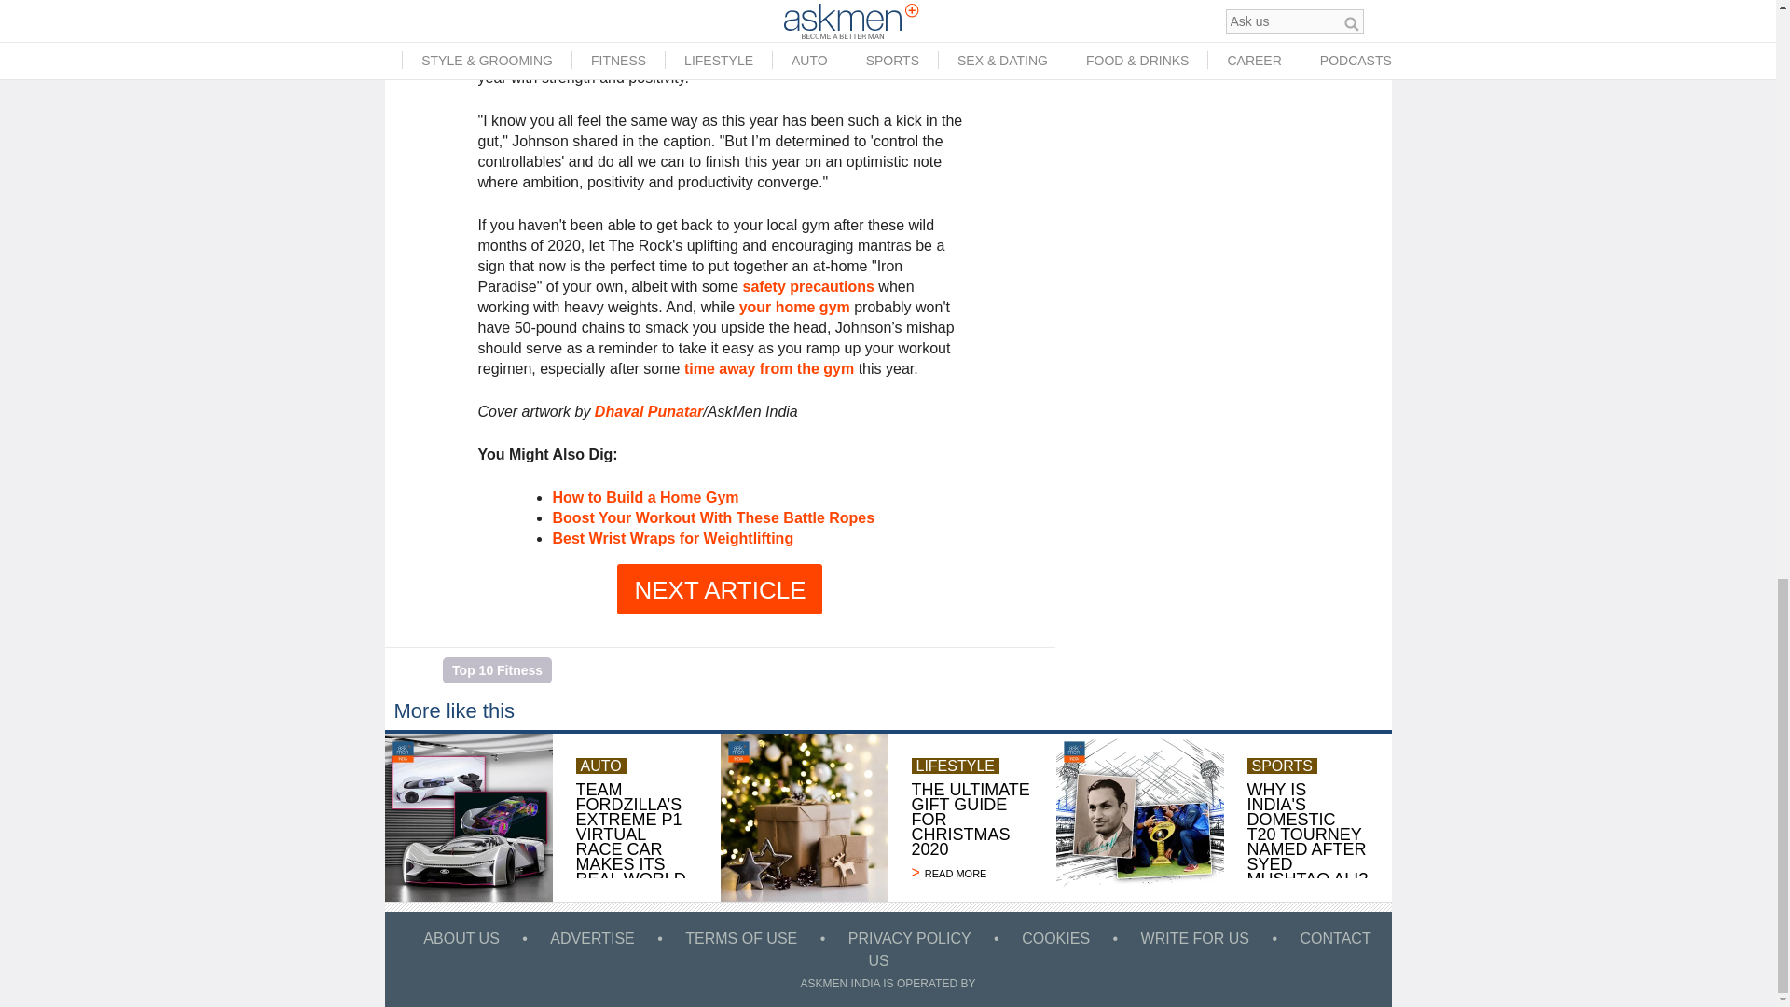  I want to click on The Ultimate Gift Guide For Christmas 2020, so click(804, 817).